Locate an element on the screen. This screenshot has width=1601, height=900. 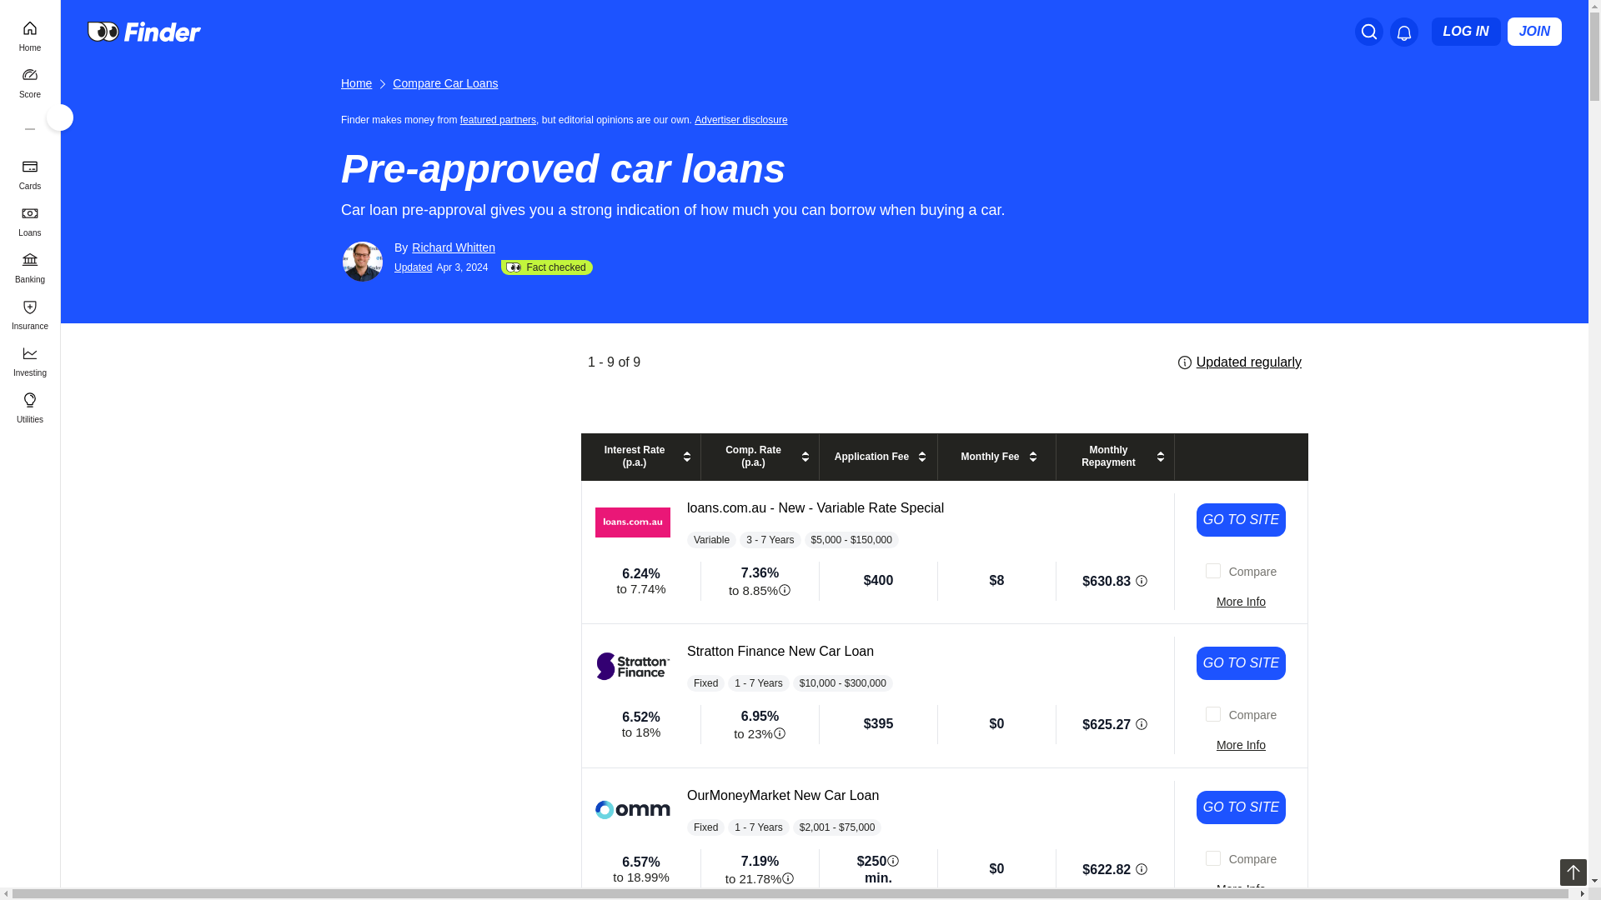
Apply Now For The OurMoneyMarket New Car Loan is located at coordinates (1241, 807).